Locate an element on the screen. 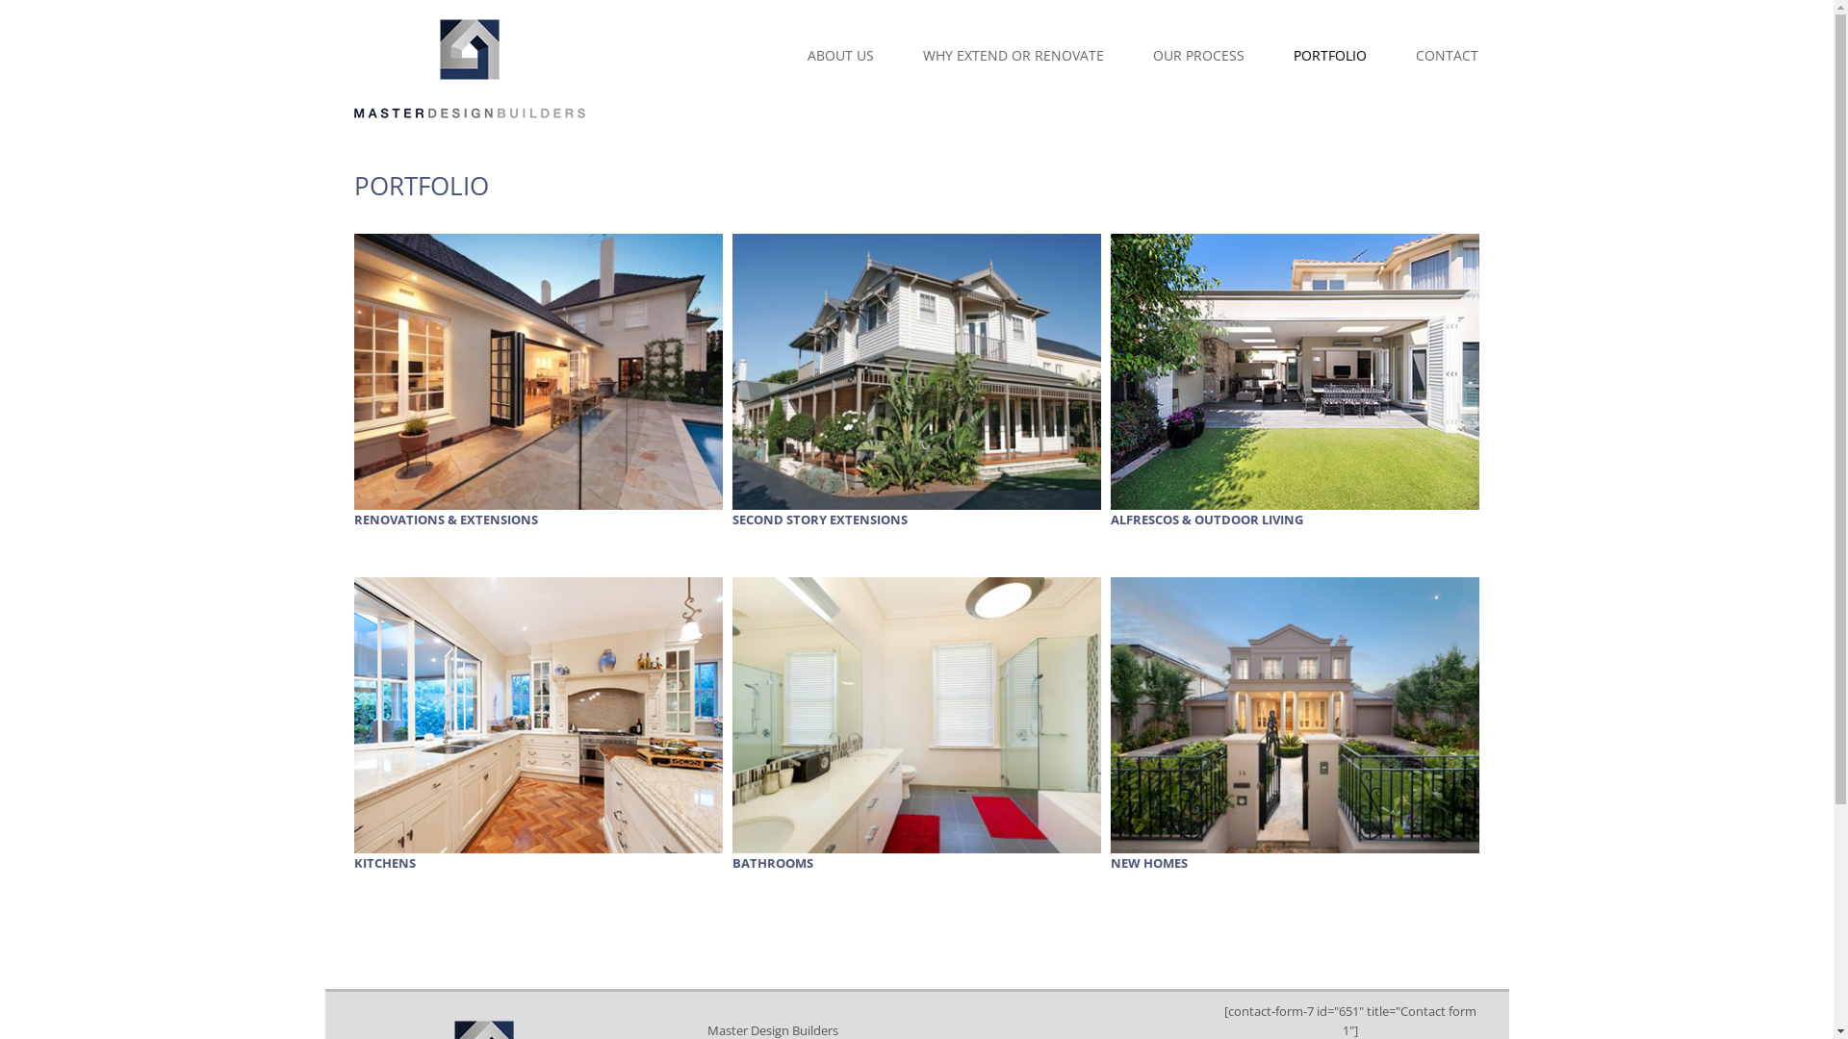 The image size is (1848, 1039). ABOUT US is located at coordinates (816, 56).